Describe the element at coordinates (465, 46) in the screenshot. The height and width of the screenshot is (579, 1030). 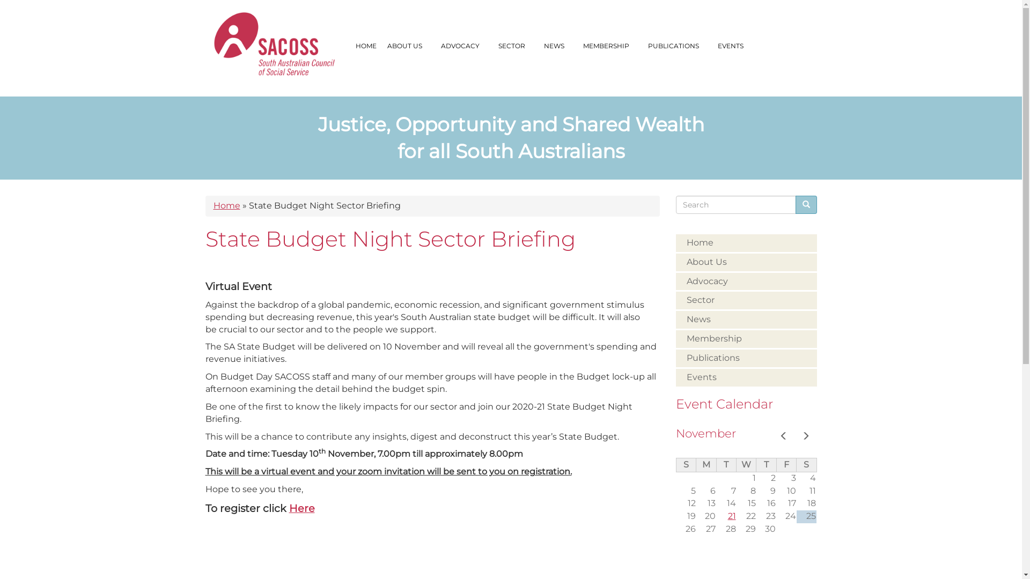
I see `ADVOCACY` at that location.